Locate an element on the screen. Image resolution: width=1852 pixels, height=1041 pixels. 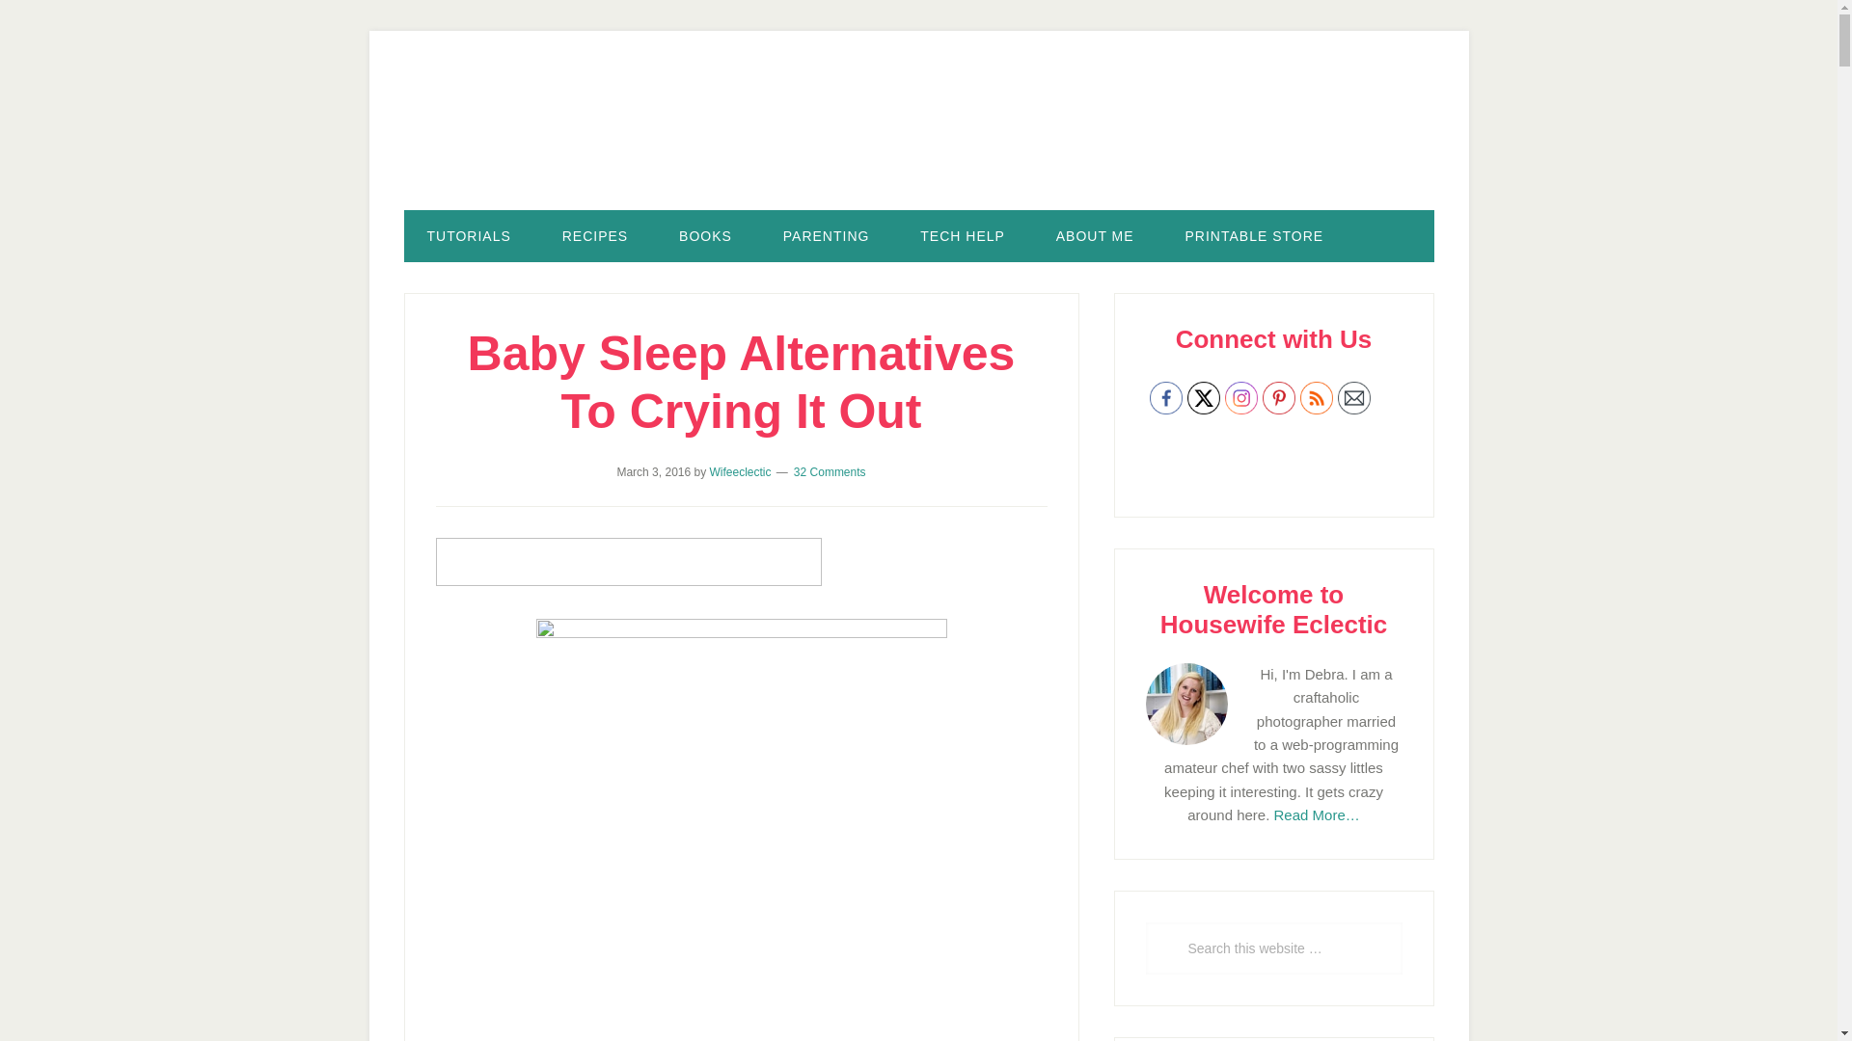
BOOKS is located at coordinates (705, 236).